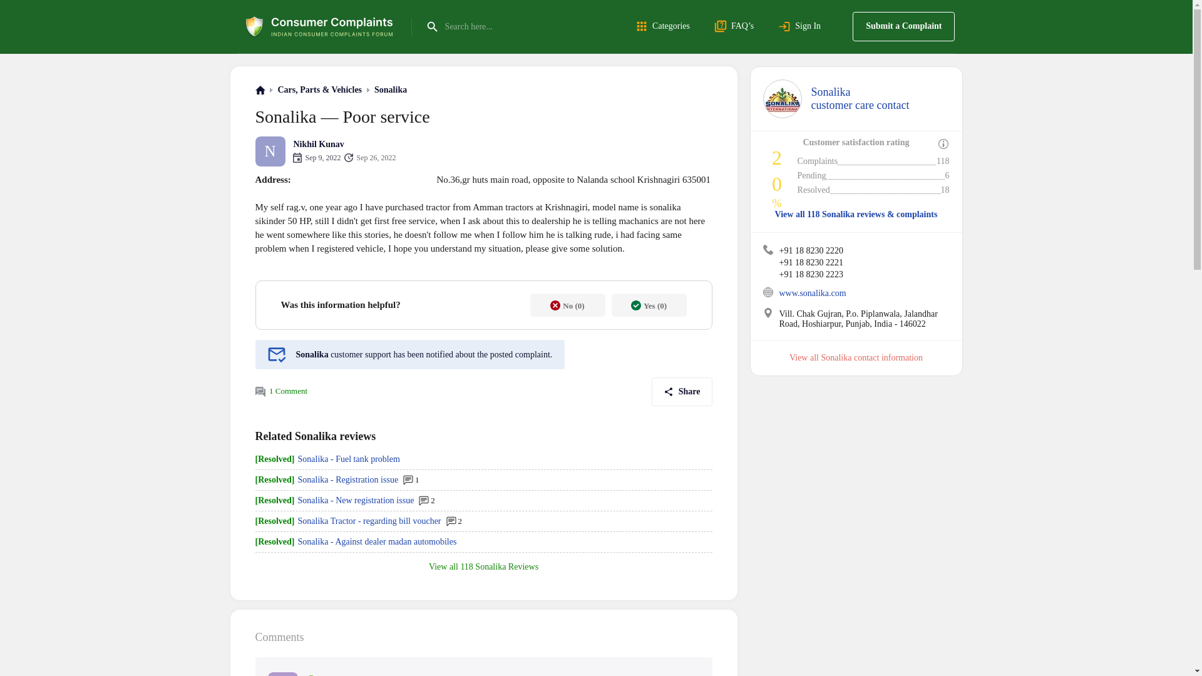 This screenshot has height=676, width=1202. I want to click on Complaint comments, so click(802, 26).